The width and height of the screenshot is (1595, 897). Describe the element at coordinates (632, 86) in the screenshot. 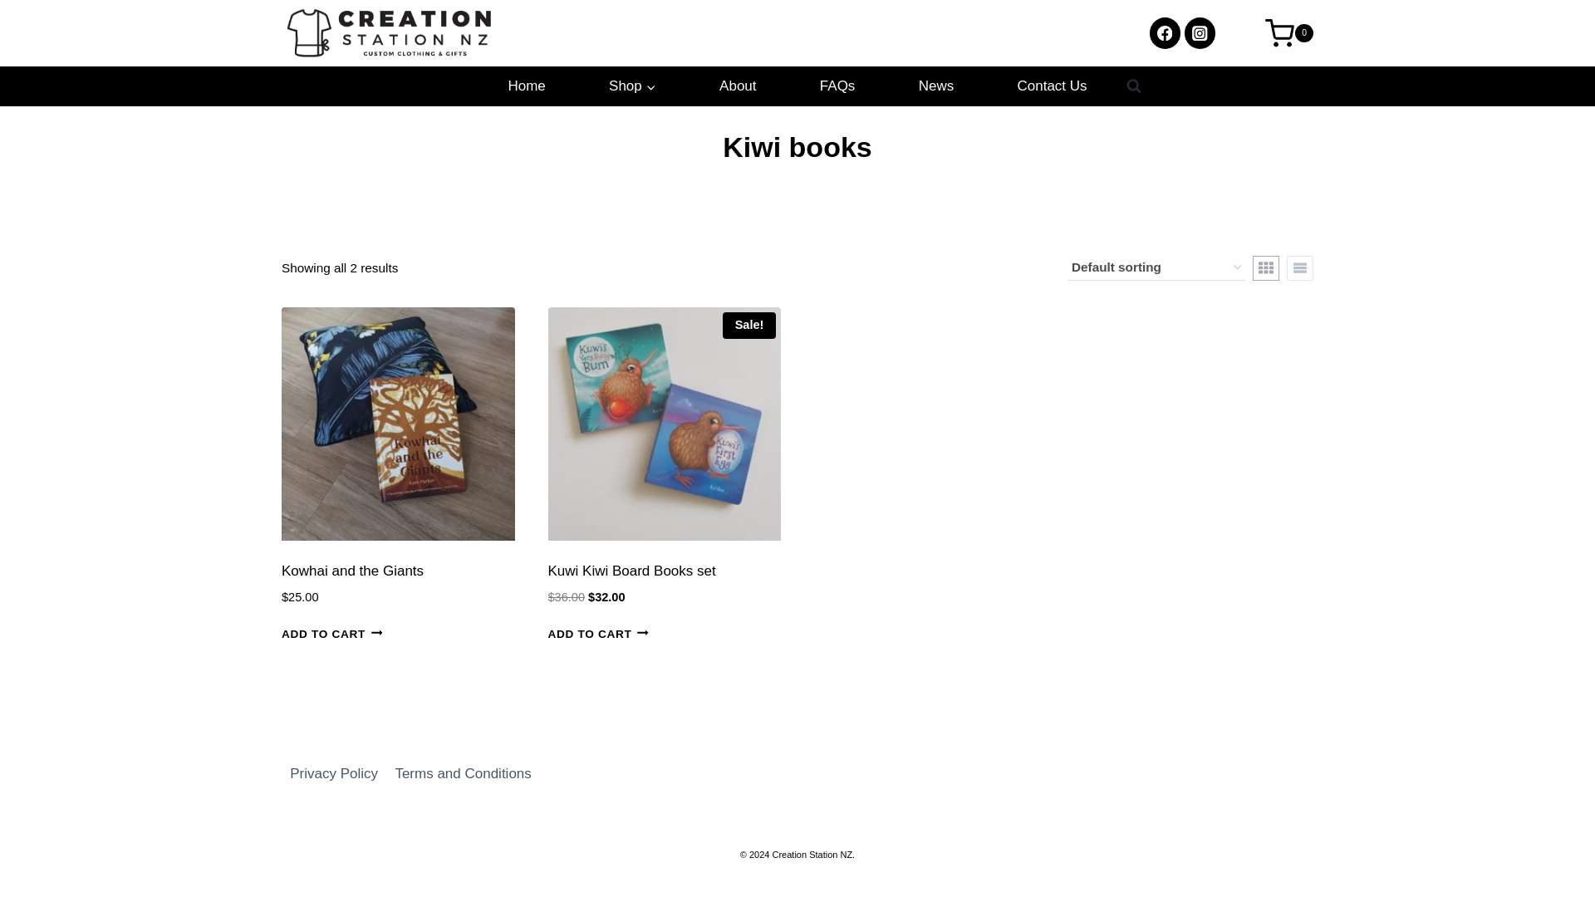

I see `Shop` at that location.